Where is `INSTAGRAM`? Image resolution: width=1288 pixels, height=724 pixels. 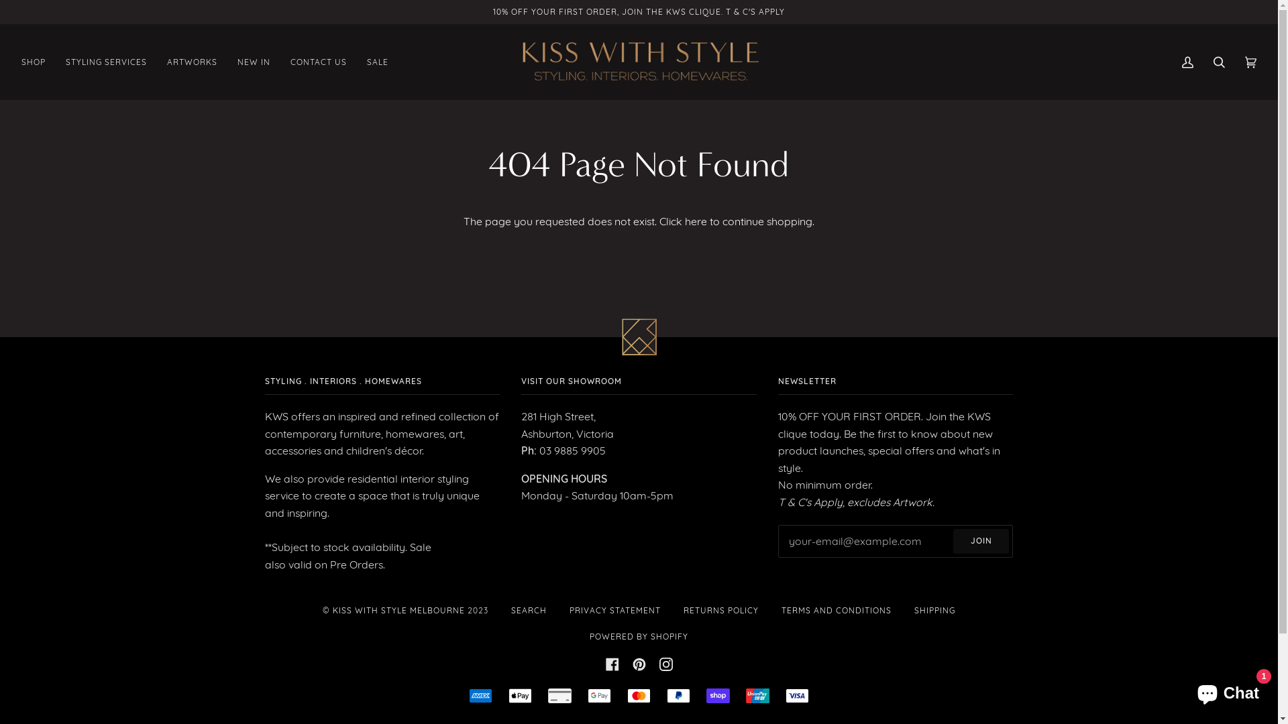
INSTAGRAM is located at coordinates (665, 664).